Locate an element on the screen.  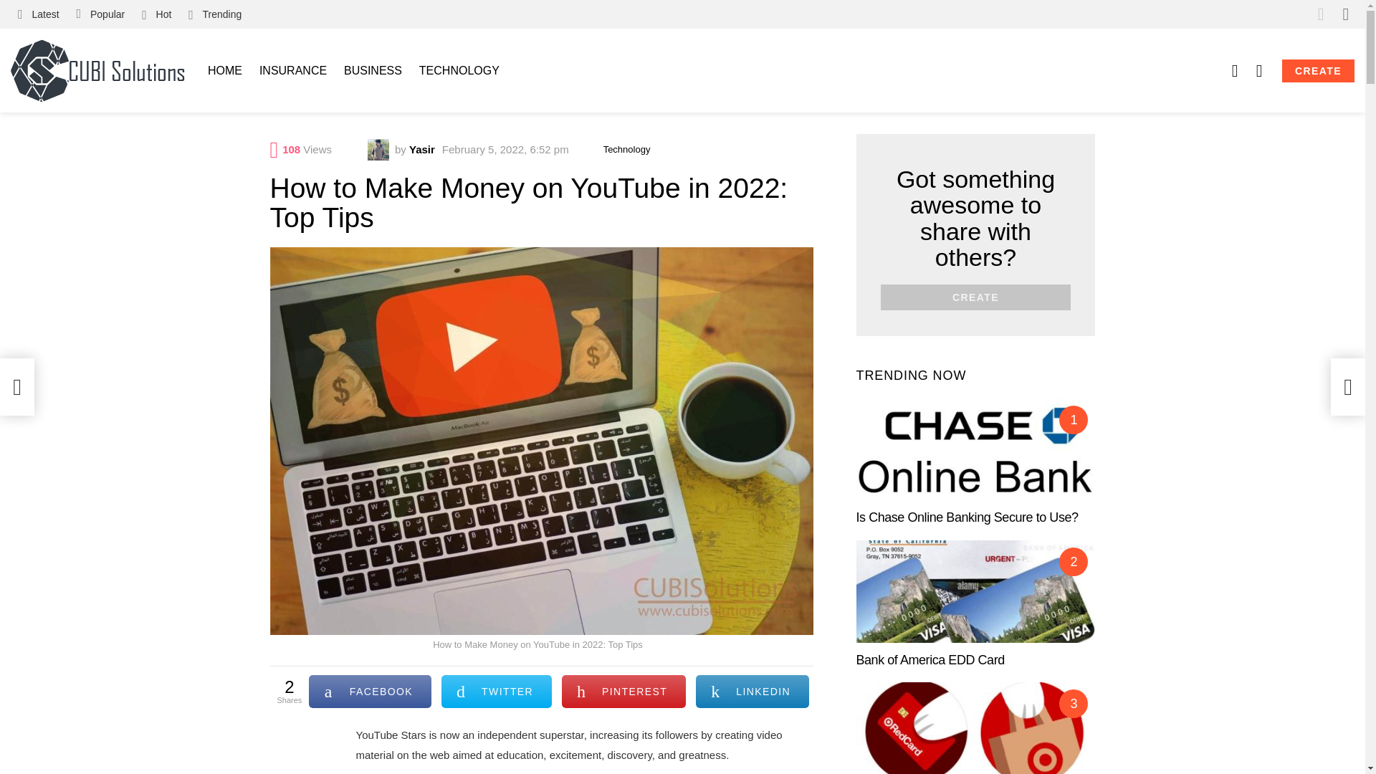
Share on LinkedIn is located at coordinates (752, 691).